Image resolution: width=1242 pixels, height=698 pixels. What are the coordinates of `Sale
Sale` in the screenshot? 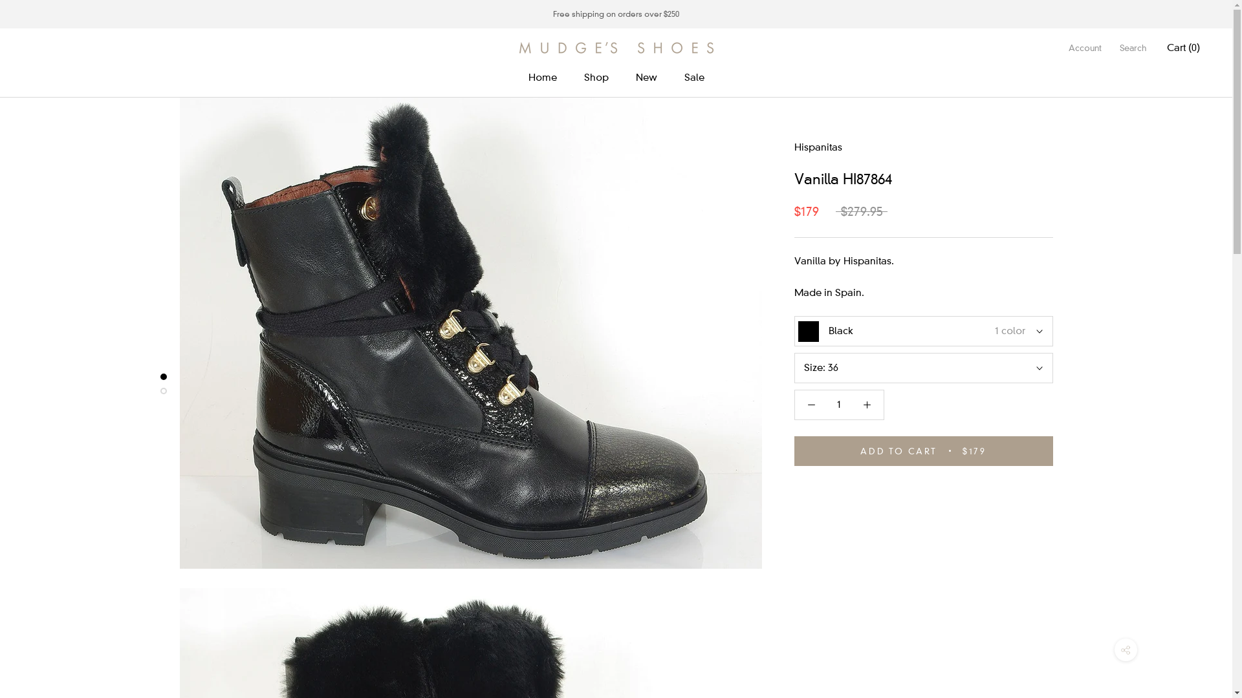 It's located at (695, 78).